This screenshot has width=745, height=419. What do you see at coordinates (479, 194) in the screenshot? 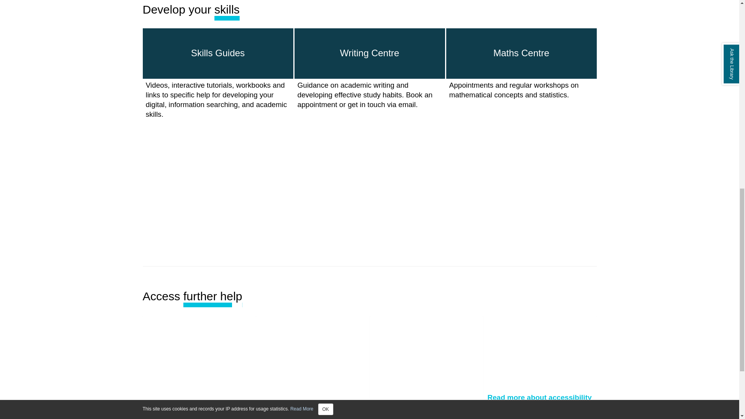
I see `YouTube video player` at bounding box center [479, 194].